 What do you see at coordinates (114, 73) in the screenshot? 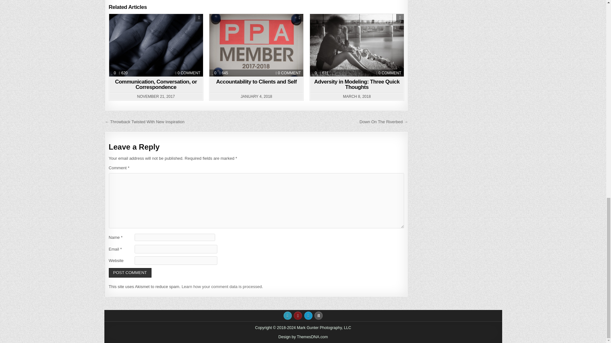
I see `Post Comment` at bounding box center [114, 73].